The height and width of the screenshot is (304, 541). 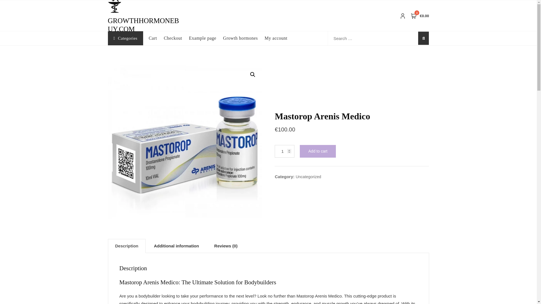 I want to click on Growth hormones, so click(x=243, y=38).